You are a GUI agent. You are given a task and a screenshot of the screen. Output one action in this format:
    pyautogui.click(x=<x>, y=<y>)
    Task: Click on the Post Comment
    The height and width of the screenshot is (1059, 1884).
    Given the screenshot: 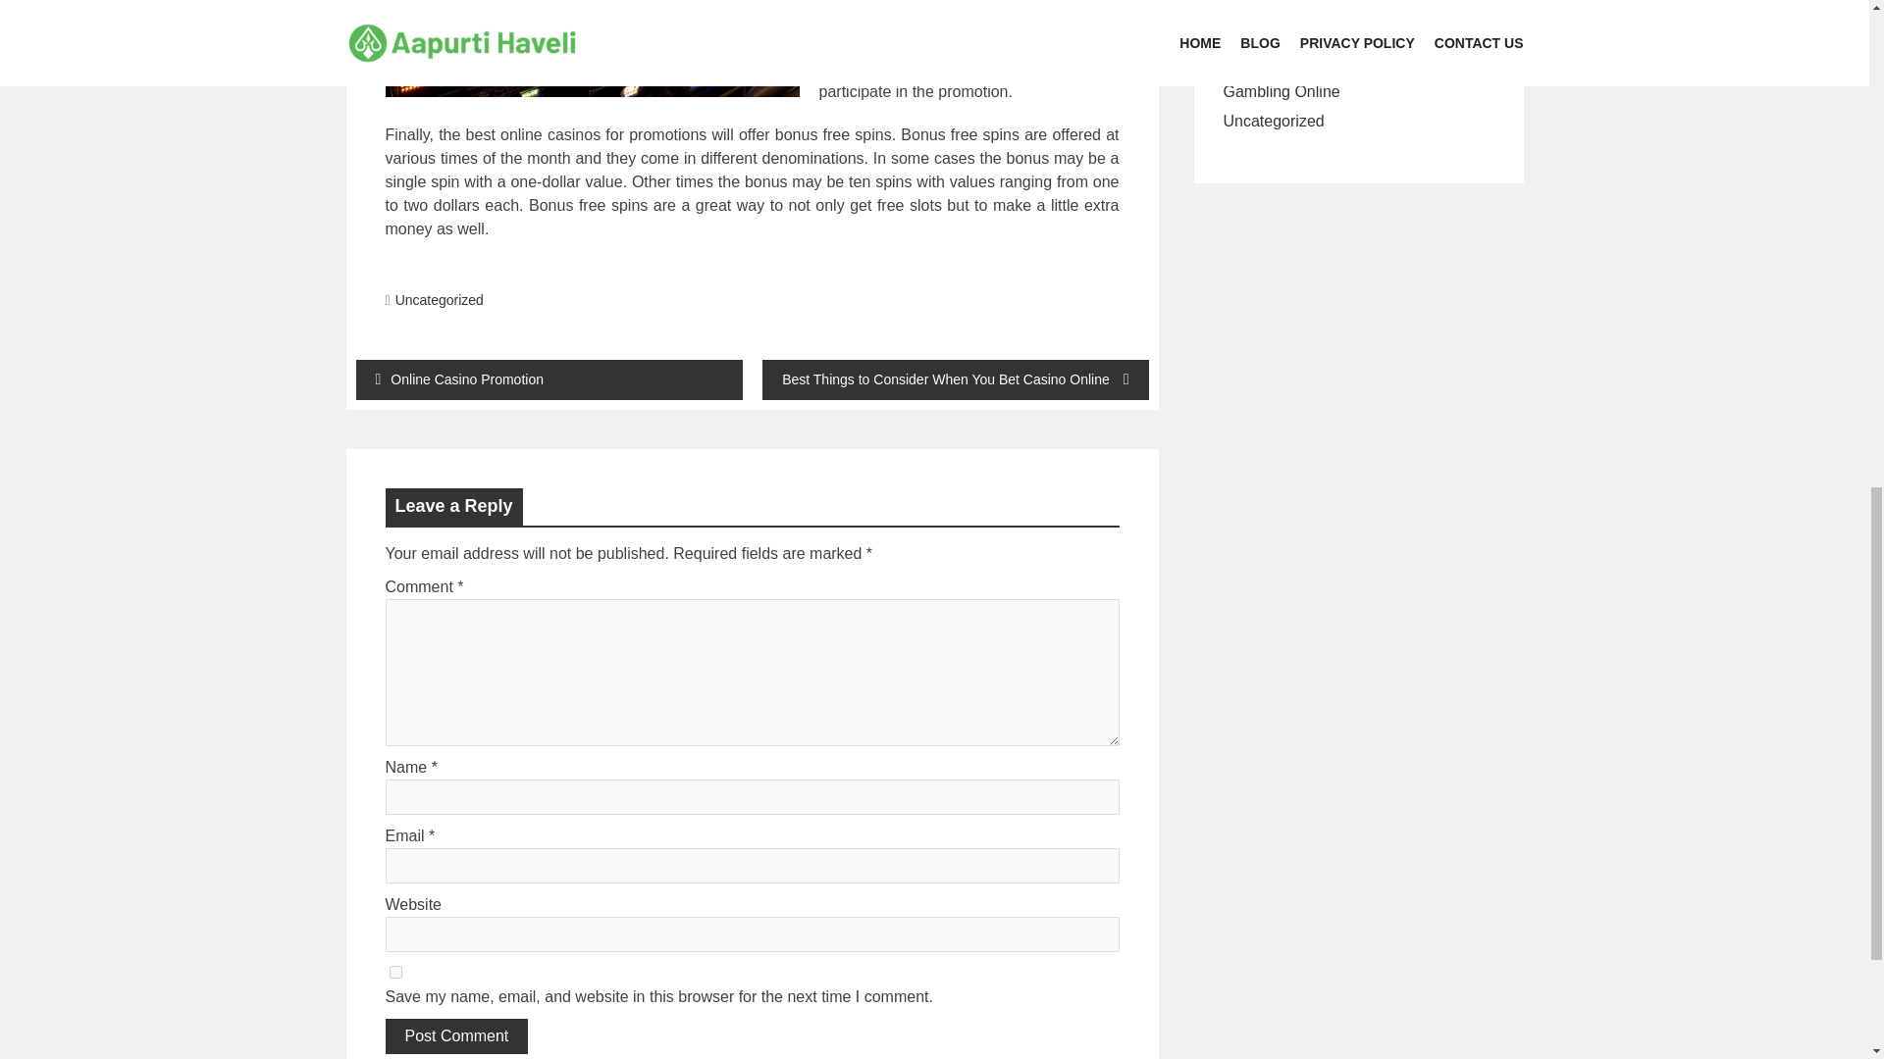 What is the action you would take?
    pyautogui.click(x=455, y=1035)
    